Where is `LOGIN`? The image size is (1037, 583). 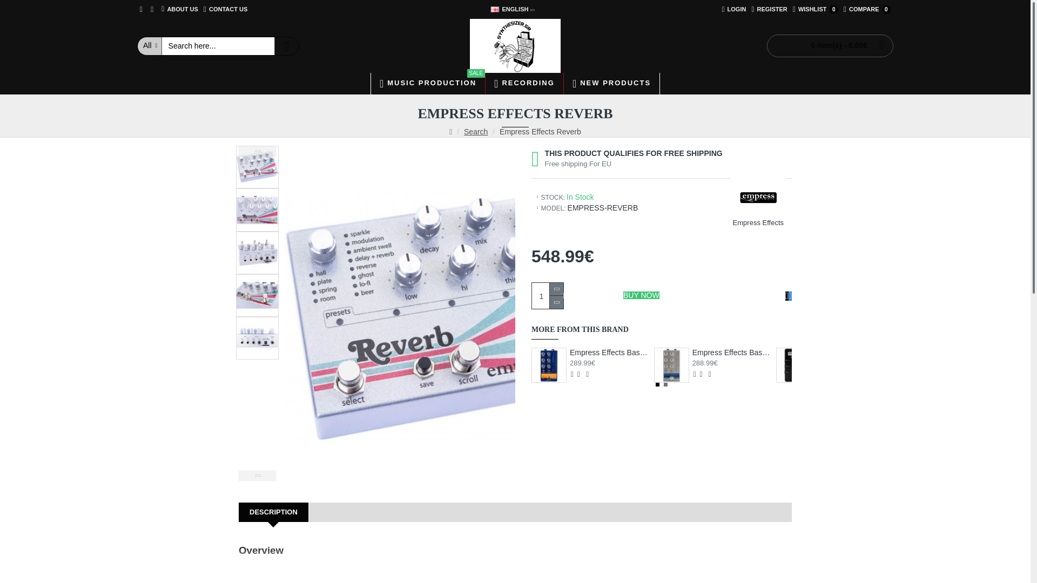
LOGIN is located at coordinates (495, 9).